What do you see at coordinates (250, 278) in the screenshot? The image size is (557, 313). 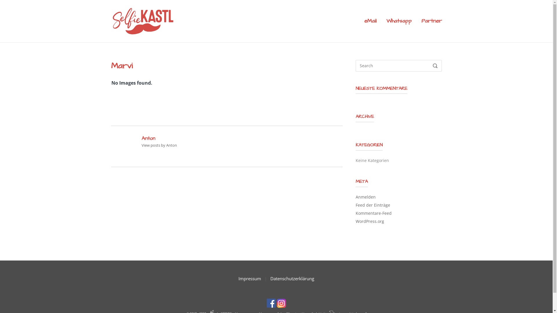 I see `Impressum` at bounding box center [250, 278].